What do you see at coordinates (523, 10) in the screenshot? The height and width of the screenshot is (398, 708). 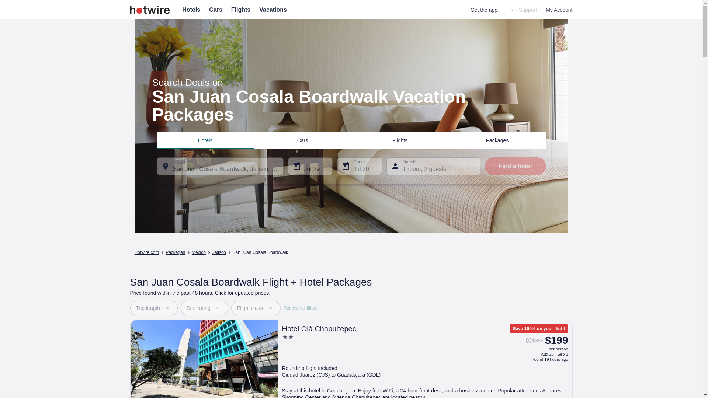 I see `Support` at bounding box center [523, 10].